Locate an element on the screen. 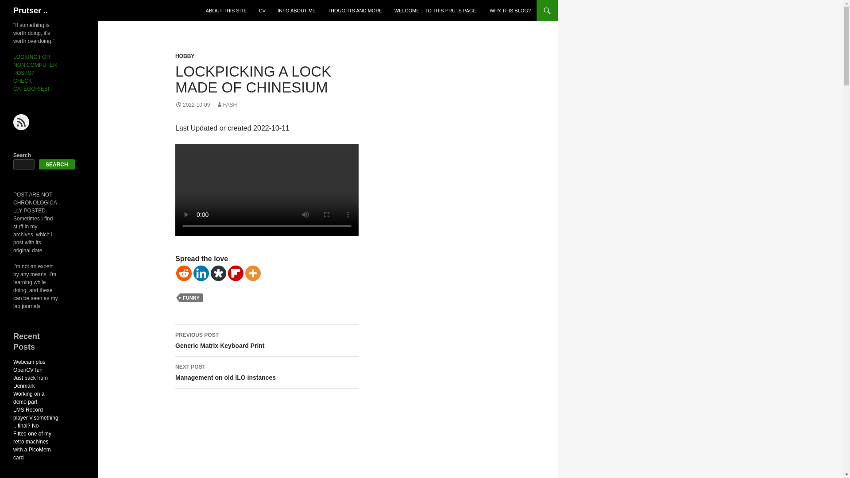 The height and width of the screenshot is (478, 850). ABOUT THIS SITE is located at coordinates (227, 11).